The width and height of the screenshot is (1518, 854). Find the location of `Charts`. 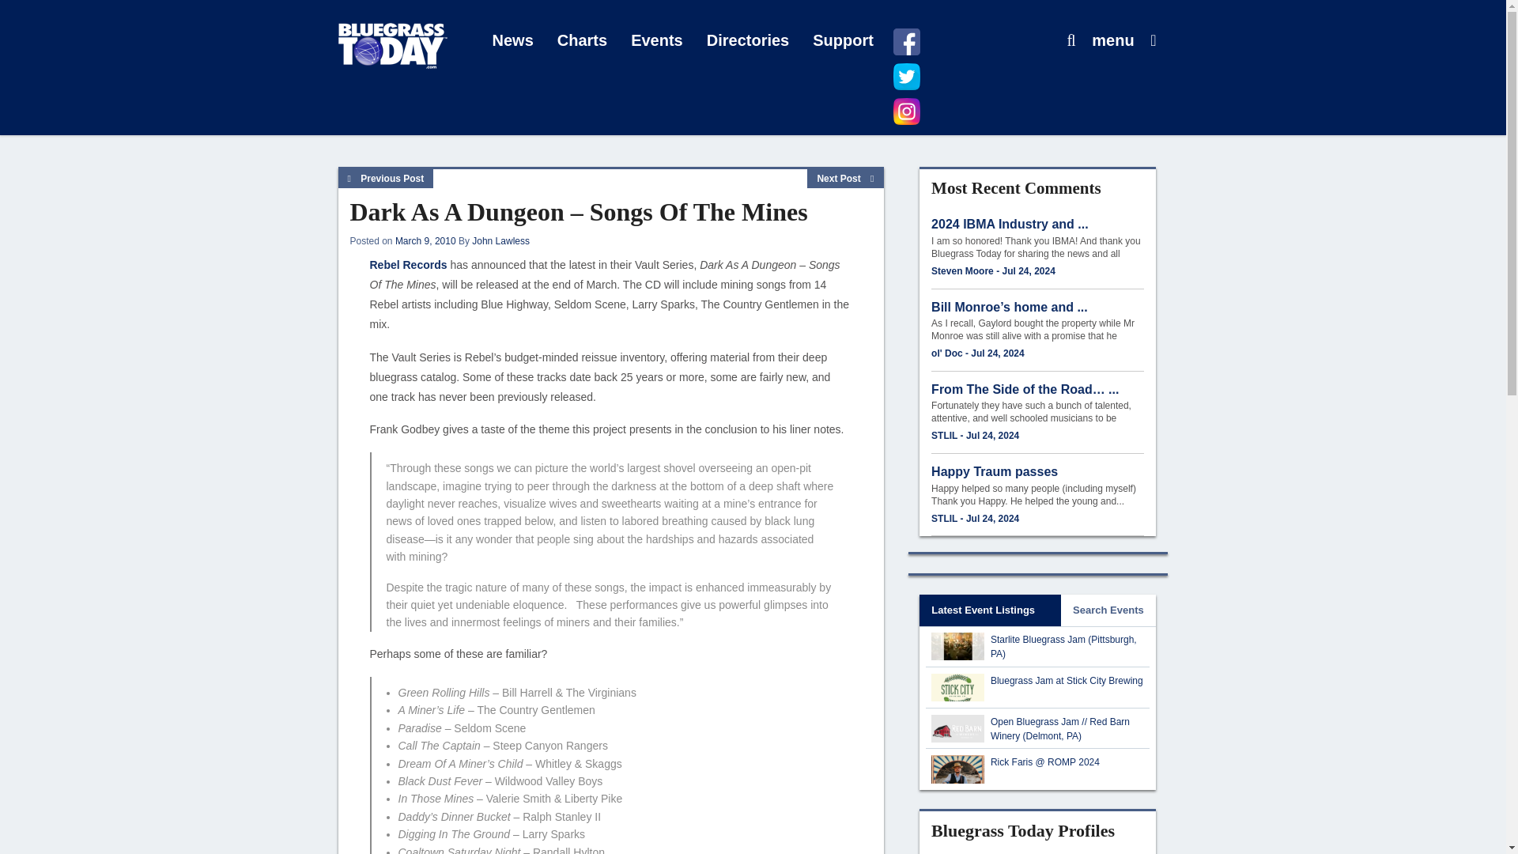

Charts is located at coordinates (582, 41).